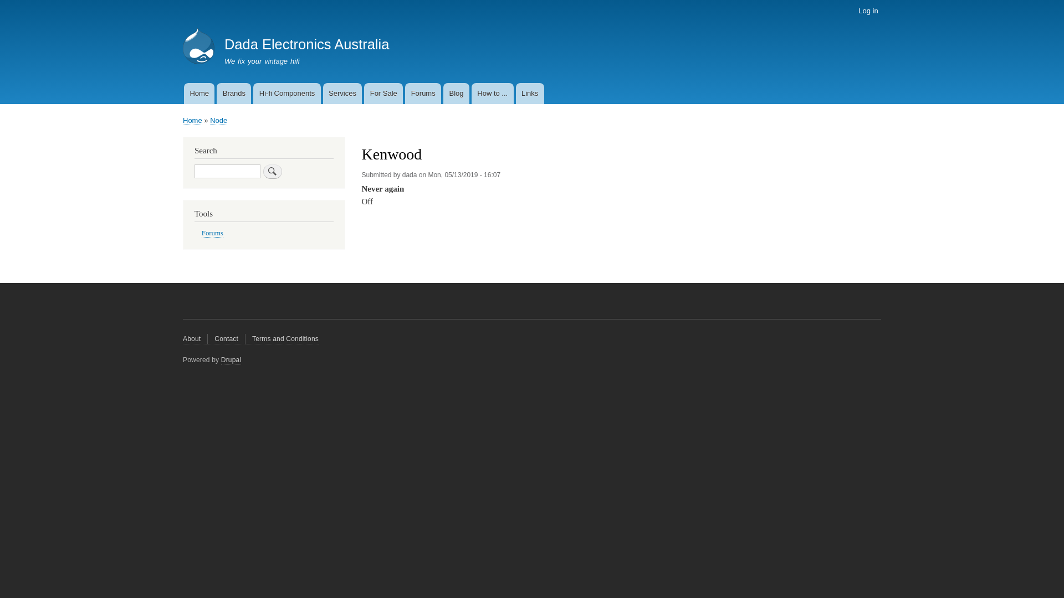  What do you see at coordinates (273, 172) in the screenshot?
I see `Search` at bounding box center [273, 172].